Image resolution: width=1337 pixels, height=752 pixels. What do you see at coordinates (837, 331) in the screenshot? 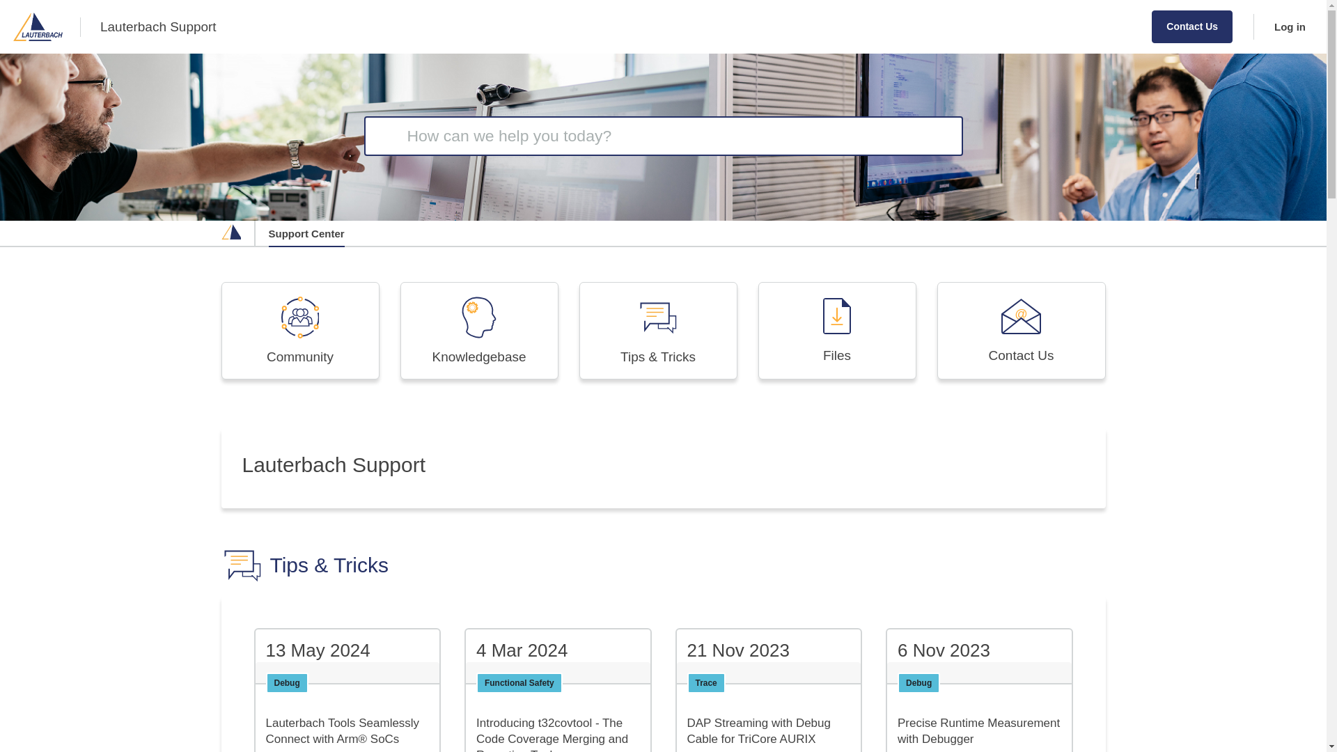
I see `Files` at bounding box center [837, 331].